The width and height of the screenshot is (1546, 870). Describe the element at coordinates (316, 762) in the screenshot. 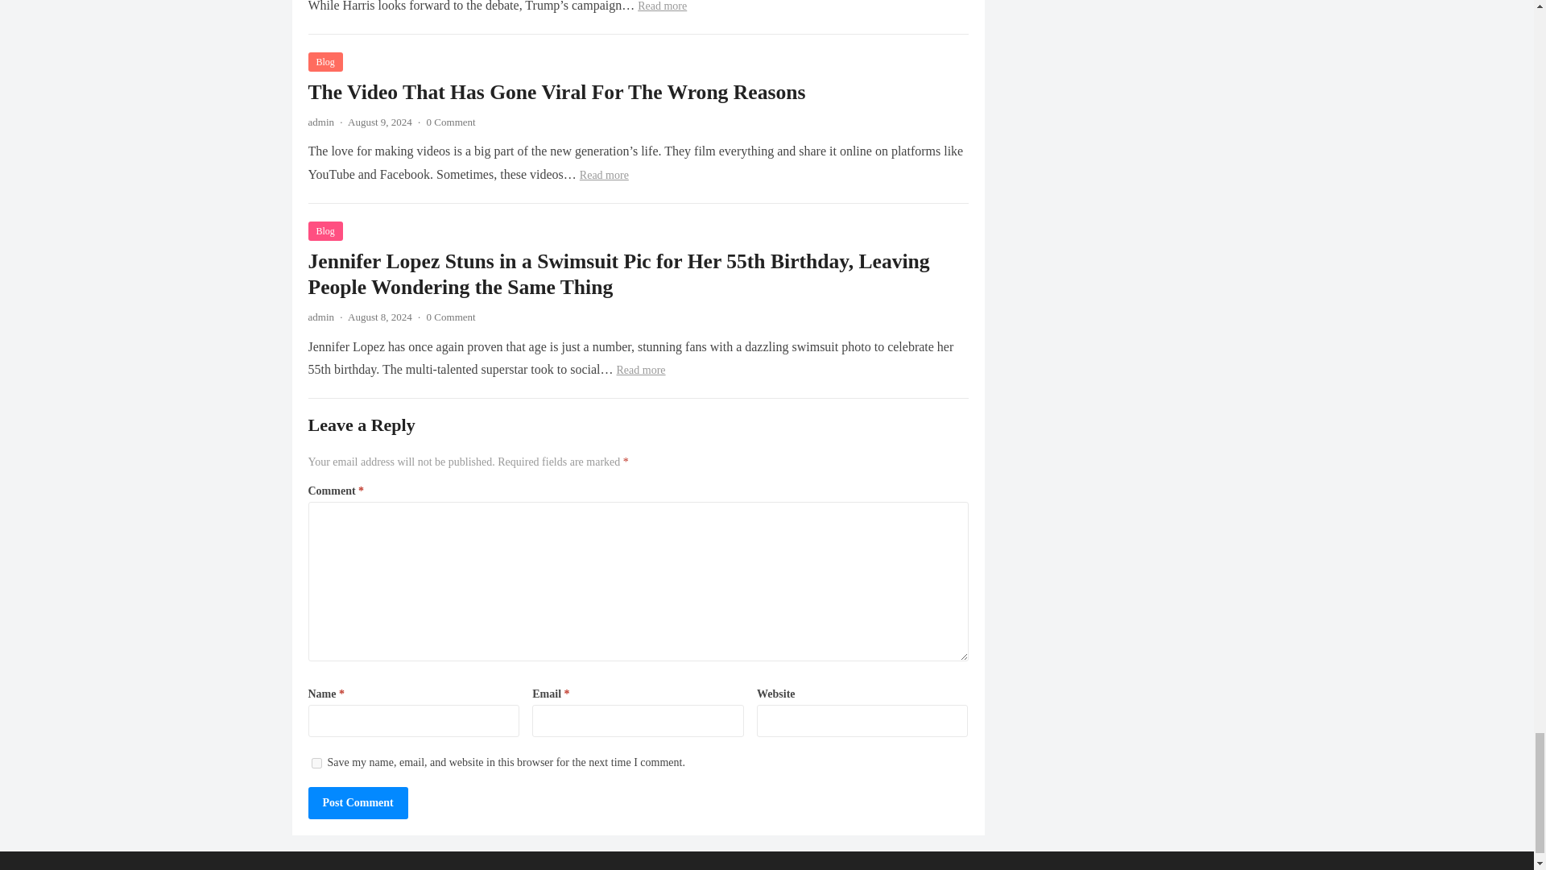

I see `yes` at that location.